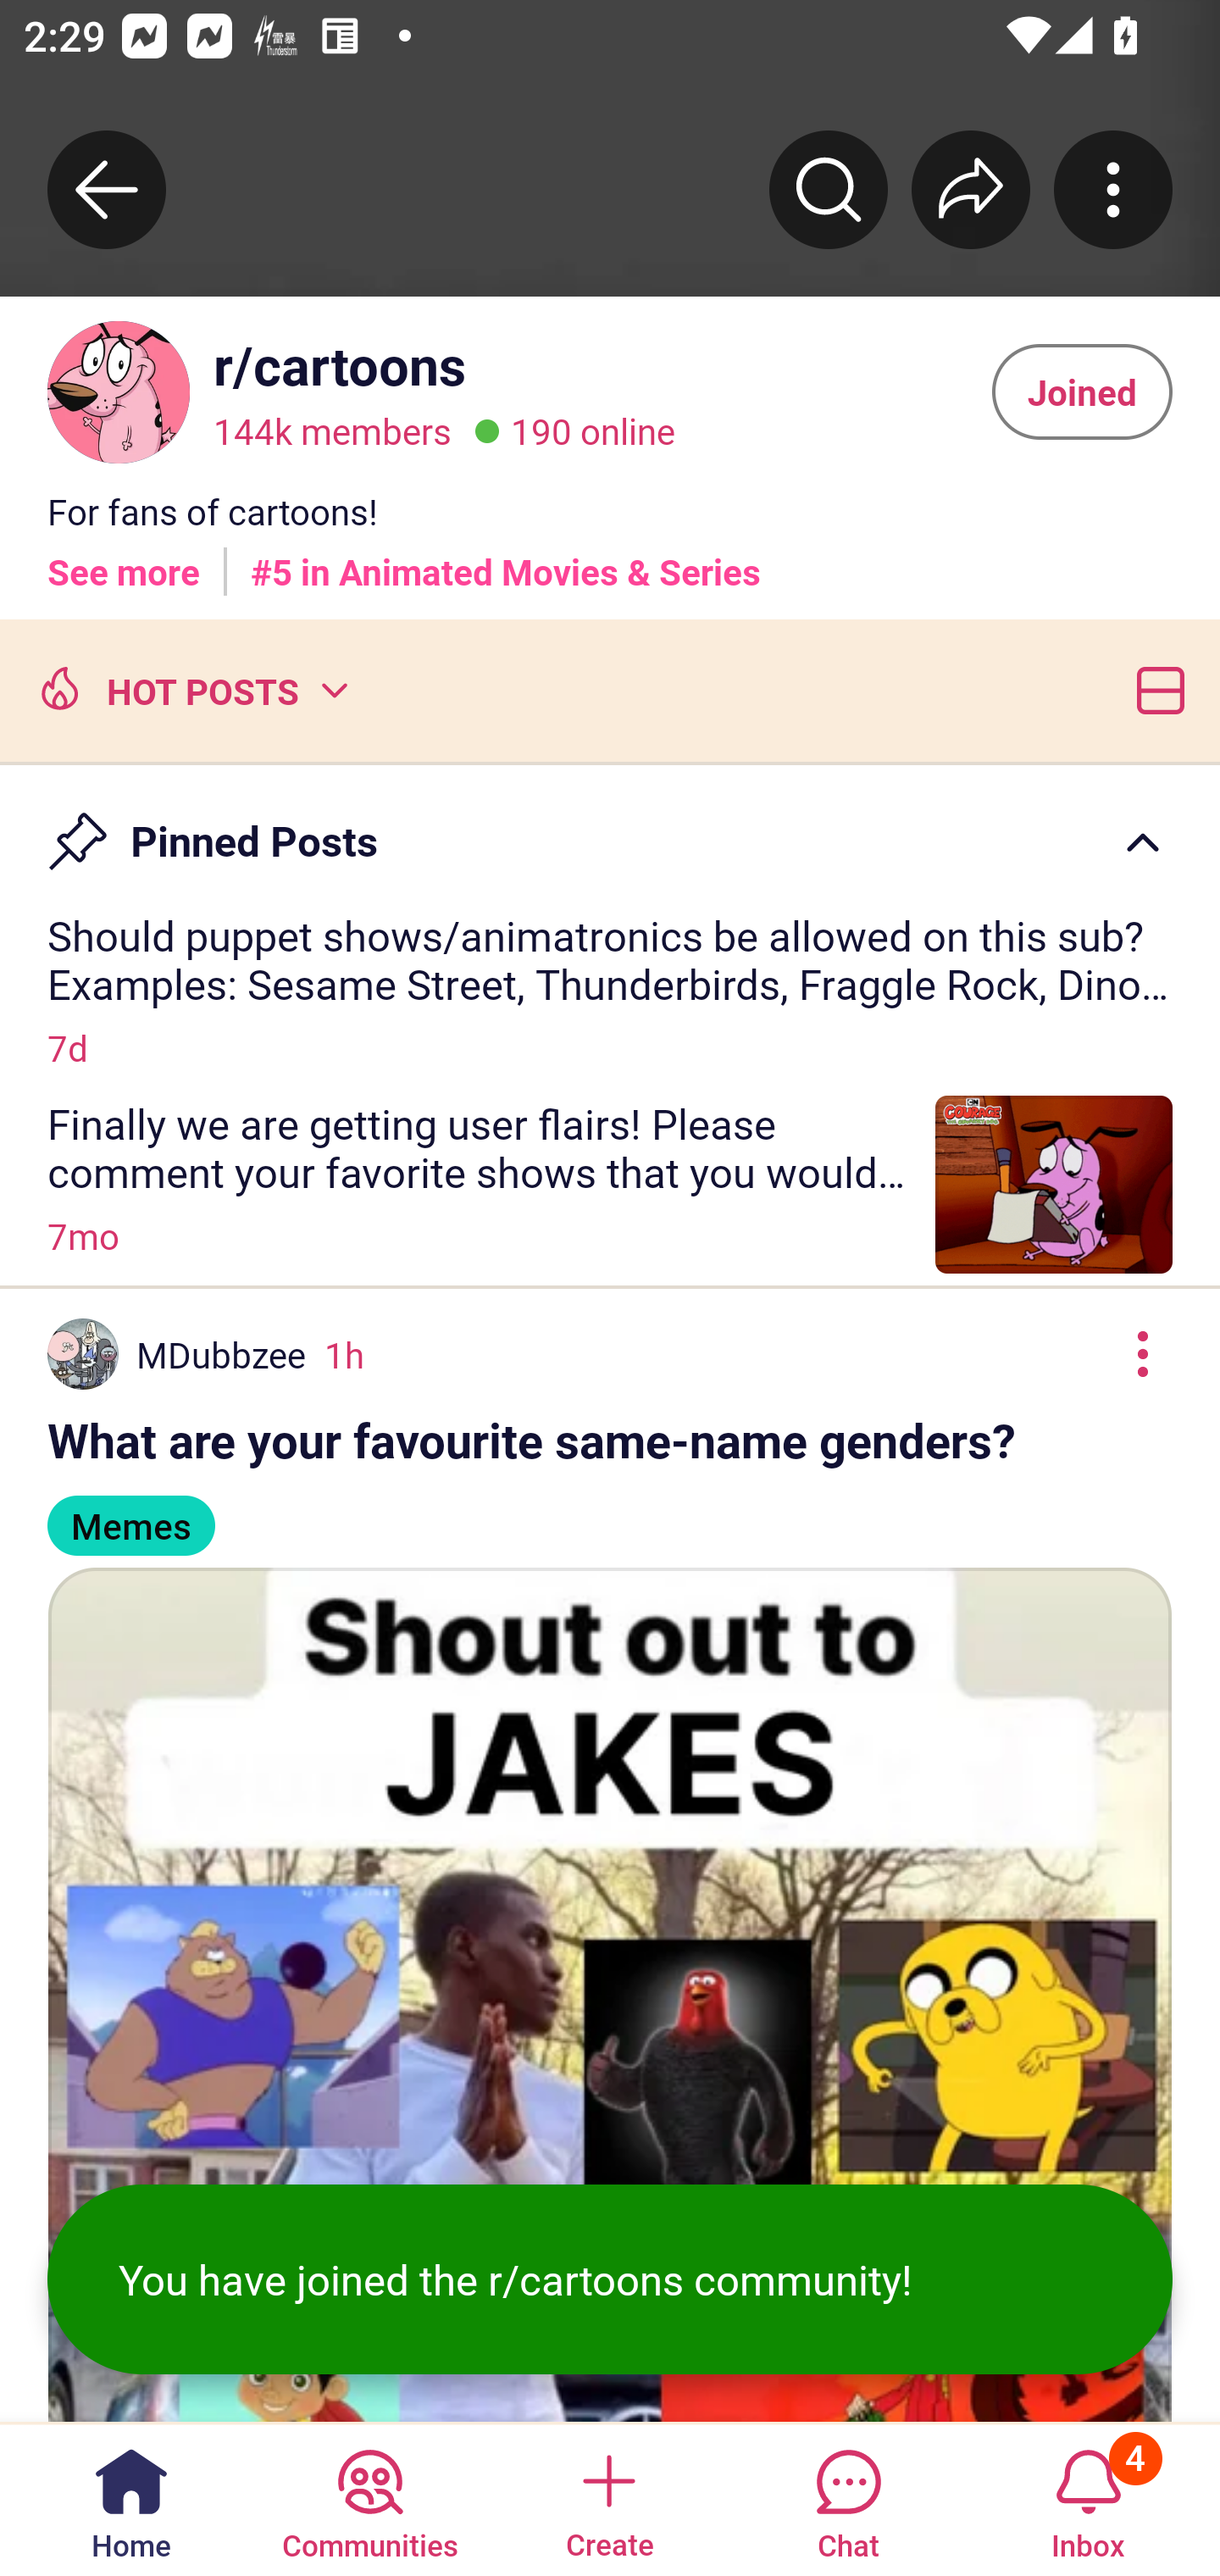  What do you see at coordinates (191, 688) in the screenshot?
I see `Hot posts HOT POSTS` at bounding box center [191, 688].